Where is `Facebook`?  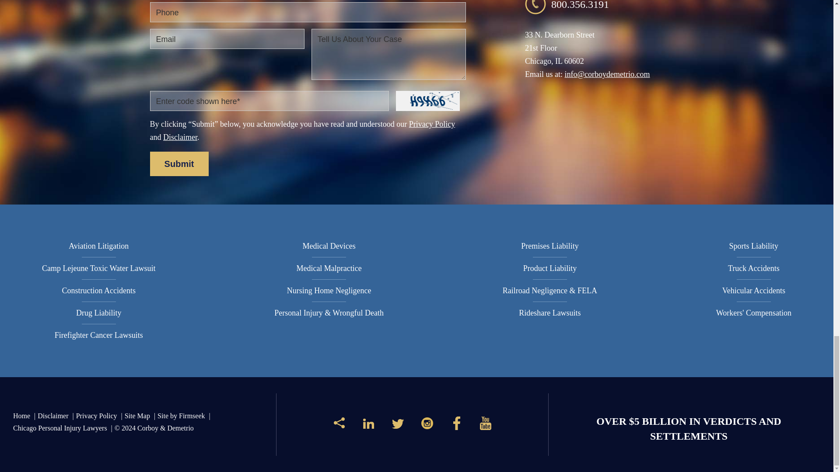 Facebook is located at coordinates (456, 427).